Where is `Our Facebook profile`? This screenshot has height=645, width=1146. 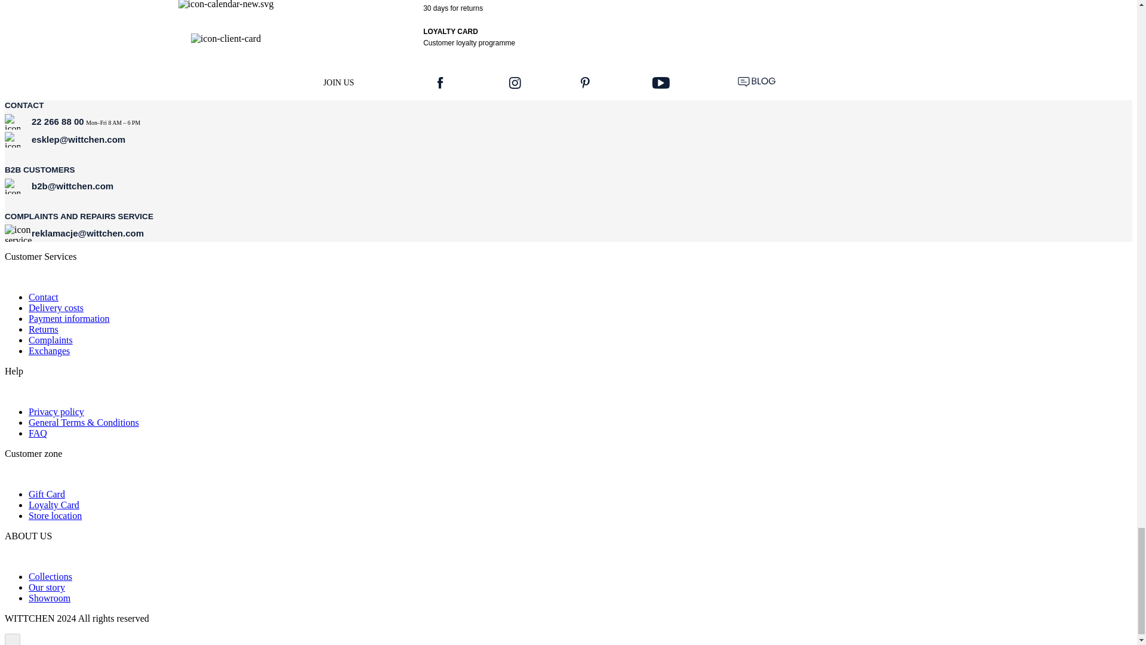 Our Facebook profile is located at coordinates (443, 82).